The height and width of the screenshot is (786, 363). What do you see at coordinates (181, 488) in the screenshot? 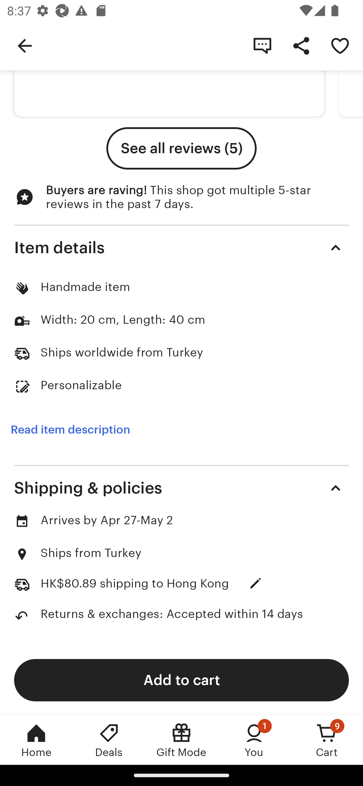
I see `Shipping & policies` at bounding box center [181, 488].